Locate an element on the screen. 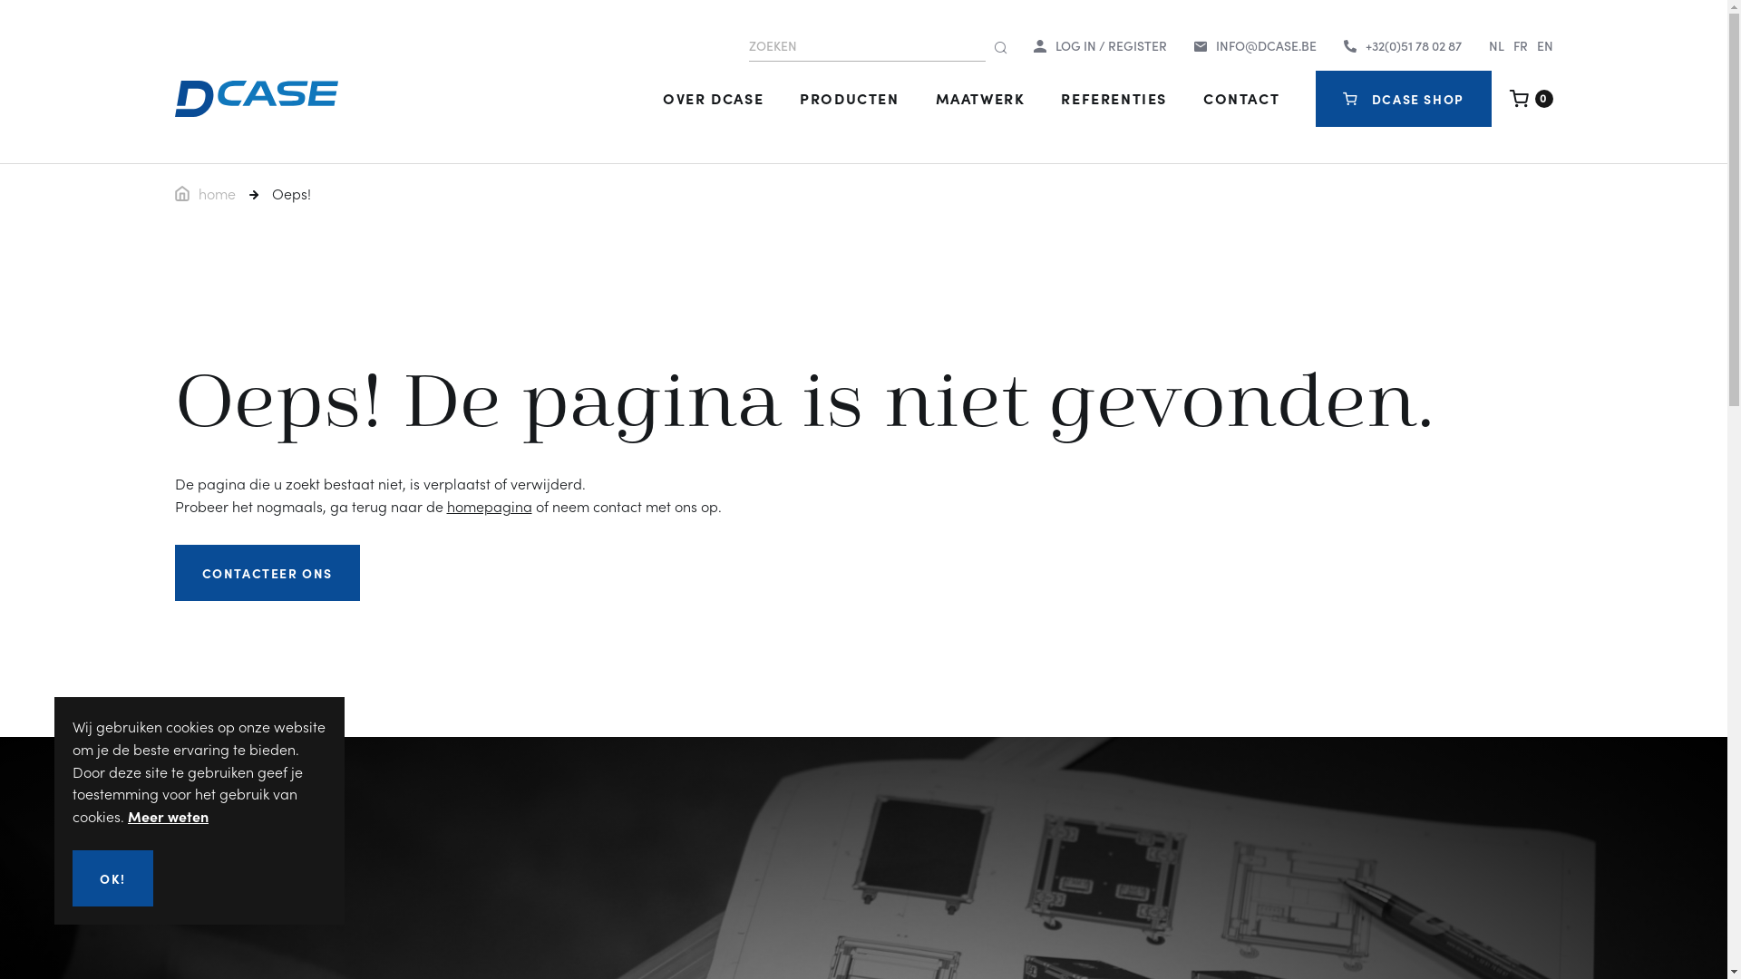 Image resolution: width=1741 pixels, height=979 pixels. +32(0)51 78 02 87 is located at coordinates (1403, 46).